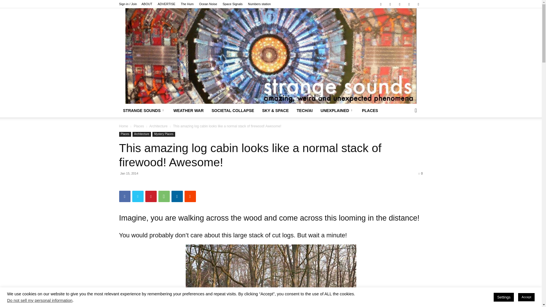  Describe the element at coordinates (187, 4) in the screenshot. I see `The Hum mysterious phenomenon` at that location.